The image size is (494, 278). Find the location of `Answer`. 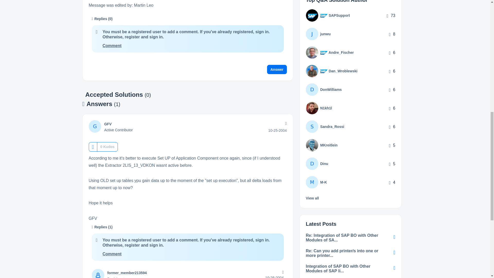

Answer is located at coordinates (277, 69).